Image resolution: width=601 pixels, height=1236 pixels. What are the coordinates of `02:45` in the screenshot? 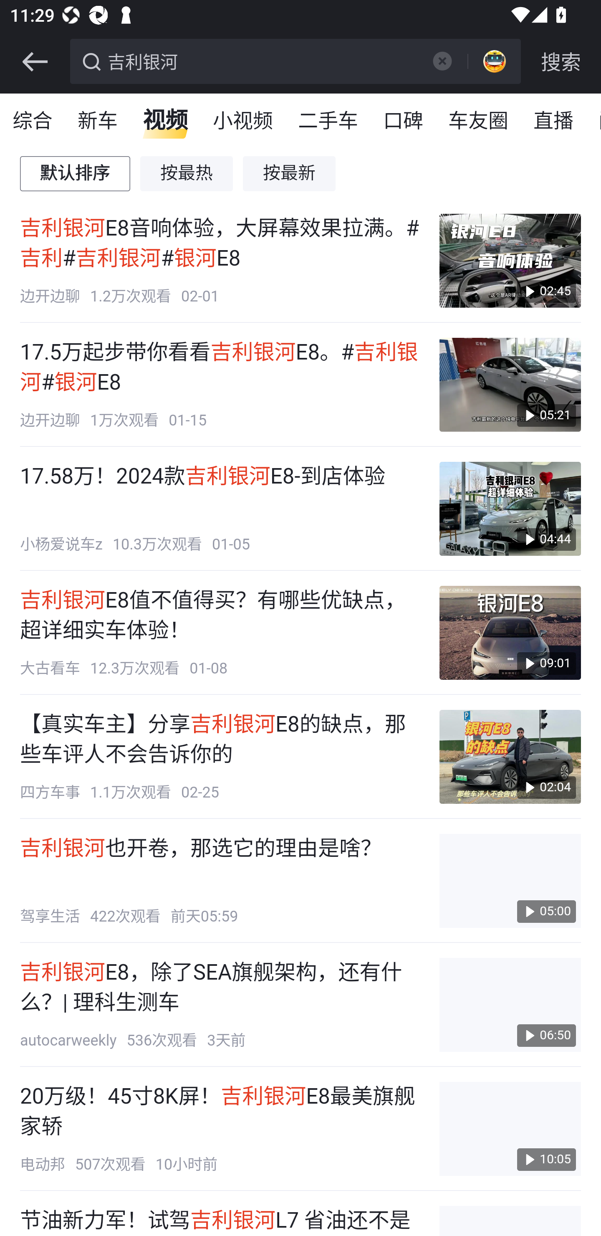 It's located at (510, 261).